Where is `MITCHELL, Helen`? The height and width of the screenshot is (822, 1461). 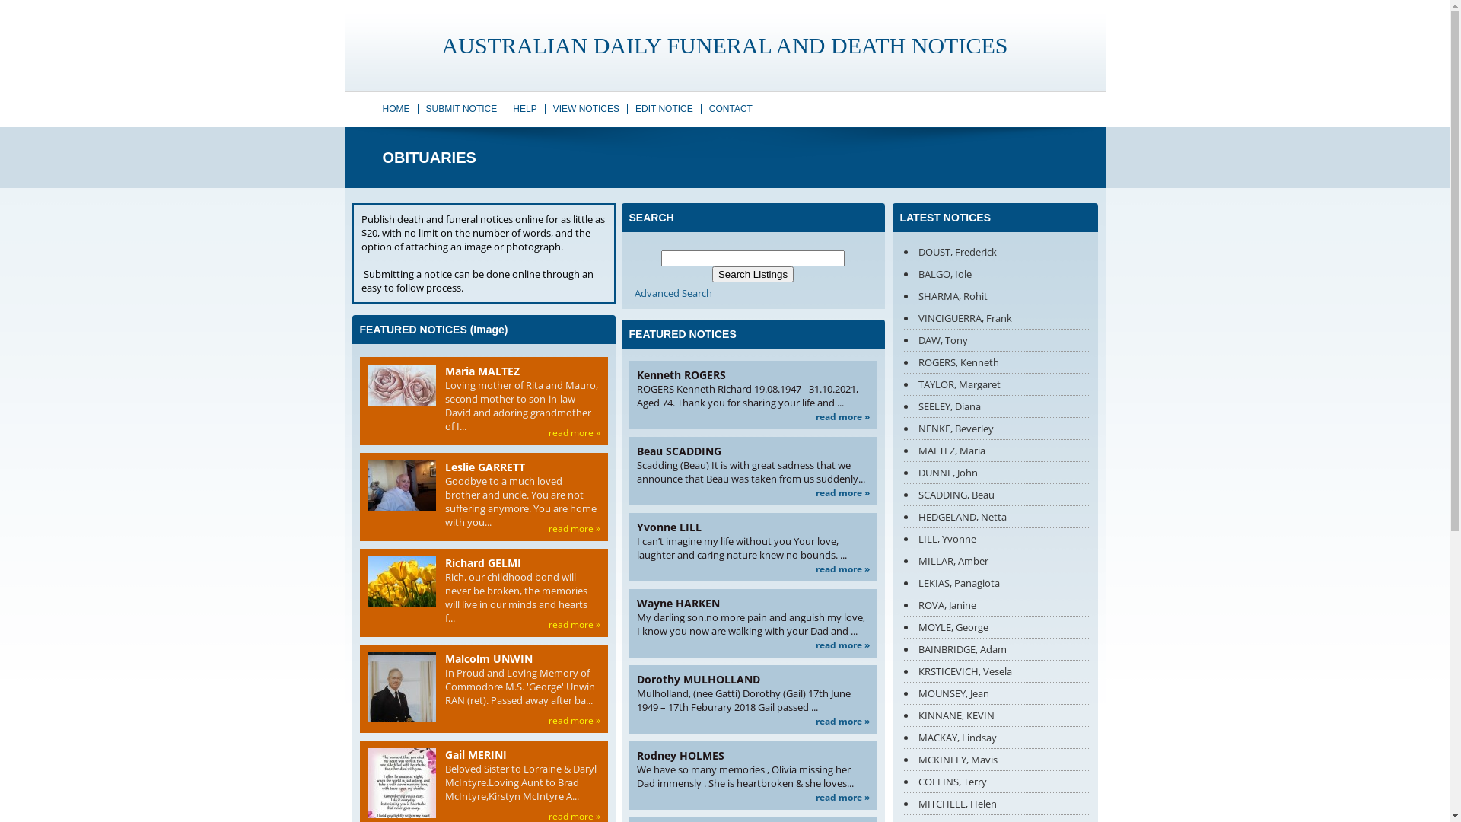 MITCHELL, Helen is located at coordinates (957, 804).